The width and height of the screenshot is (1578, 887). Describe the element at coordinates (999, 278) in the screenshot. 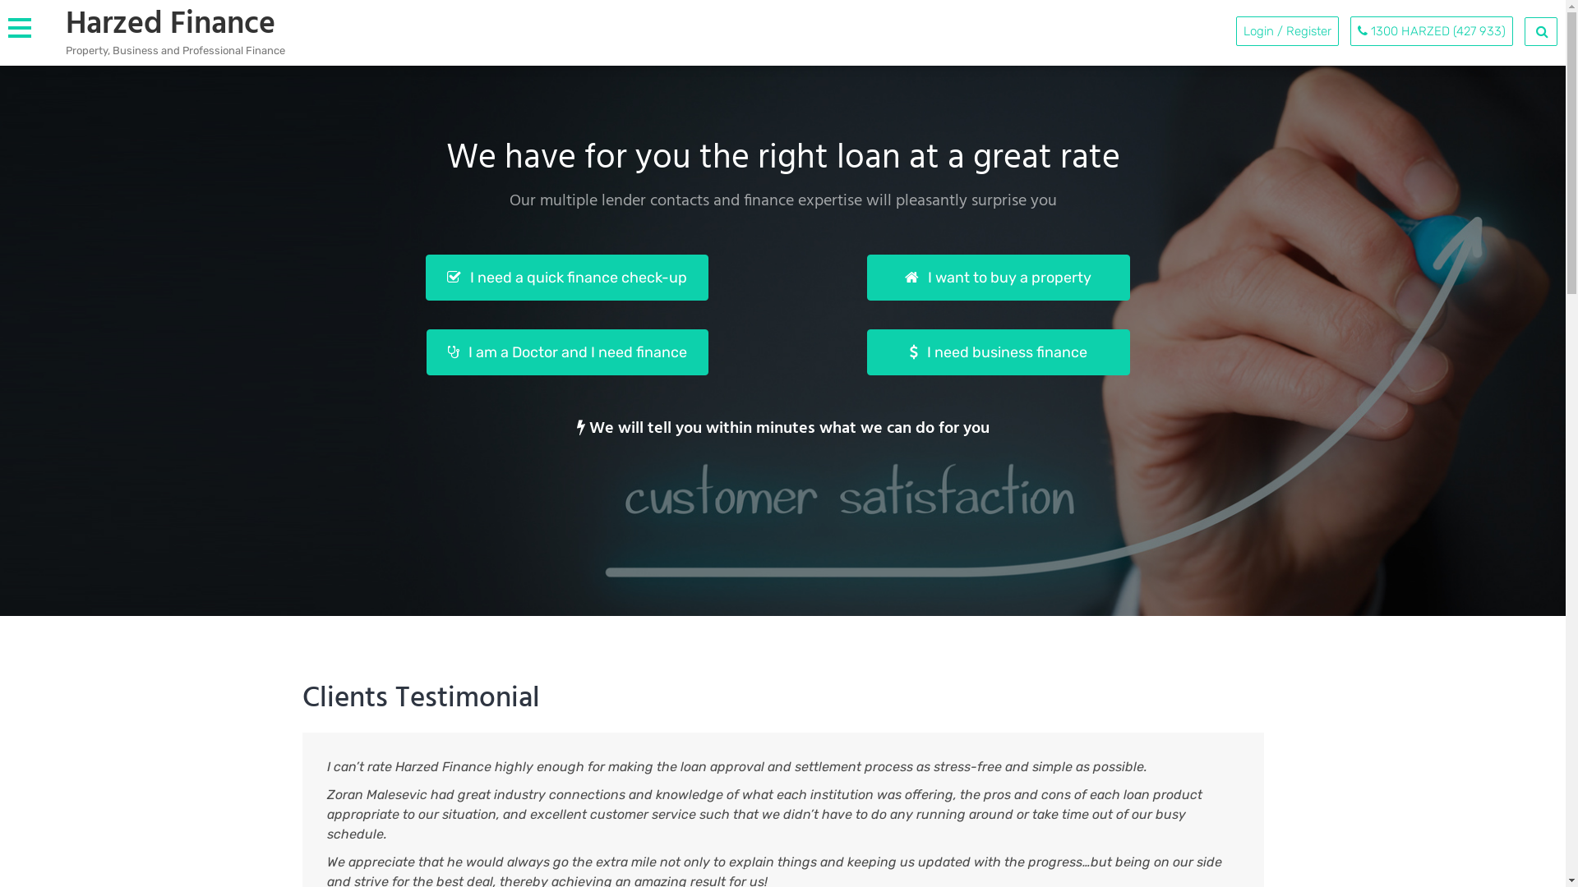

I see `I want to buy a property` at that location.